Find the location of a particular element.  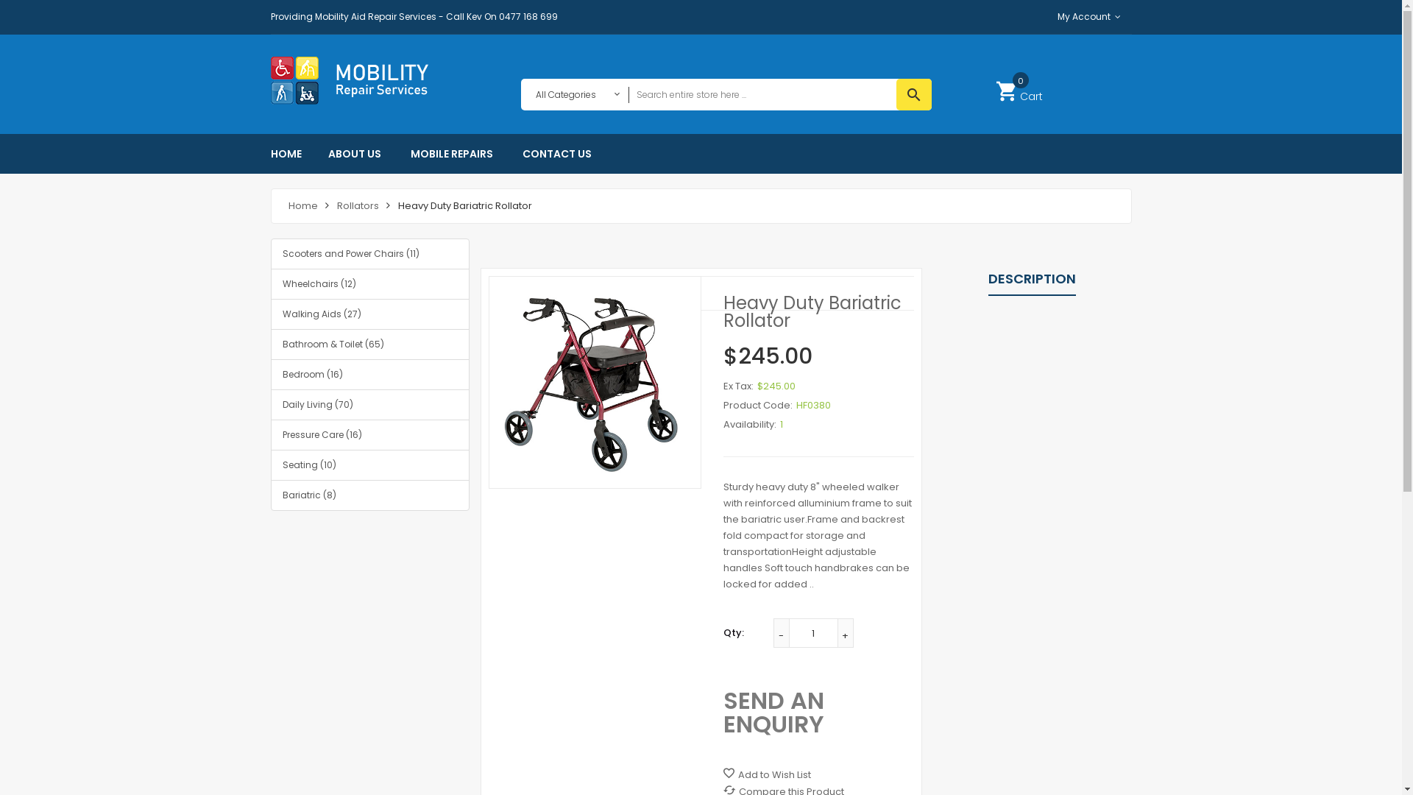

Heavy Duty Bariatric Rollator is located at coordinates (595, 383).